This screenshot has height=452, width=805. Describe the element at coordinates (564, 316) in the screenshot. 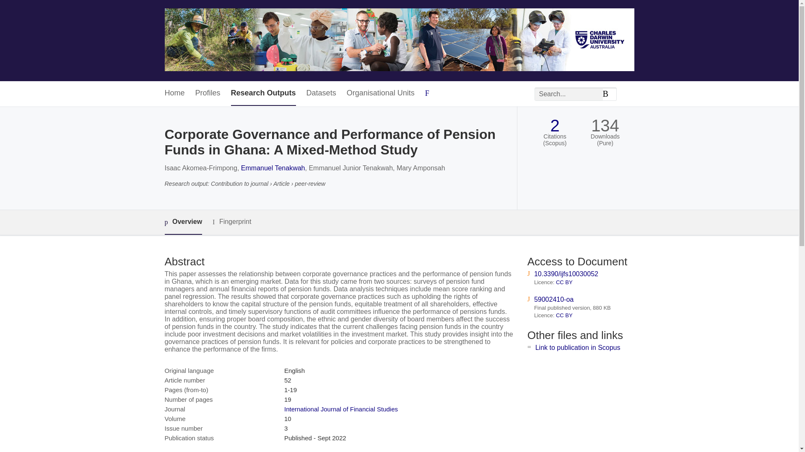

I see `CC BY` at that location.